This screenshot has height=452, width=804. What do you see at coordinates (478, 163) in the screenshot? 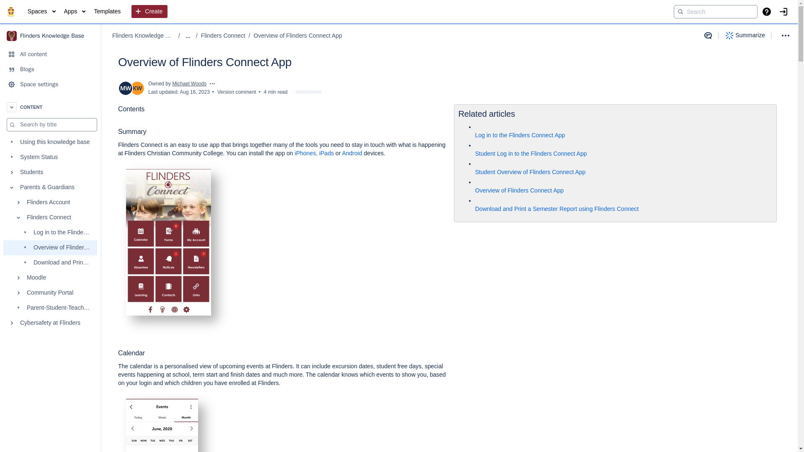
I see `Page` at bounding box center [478, 163].